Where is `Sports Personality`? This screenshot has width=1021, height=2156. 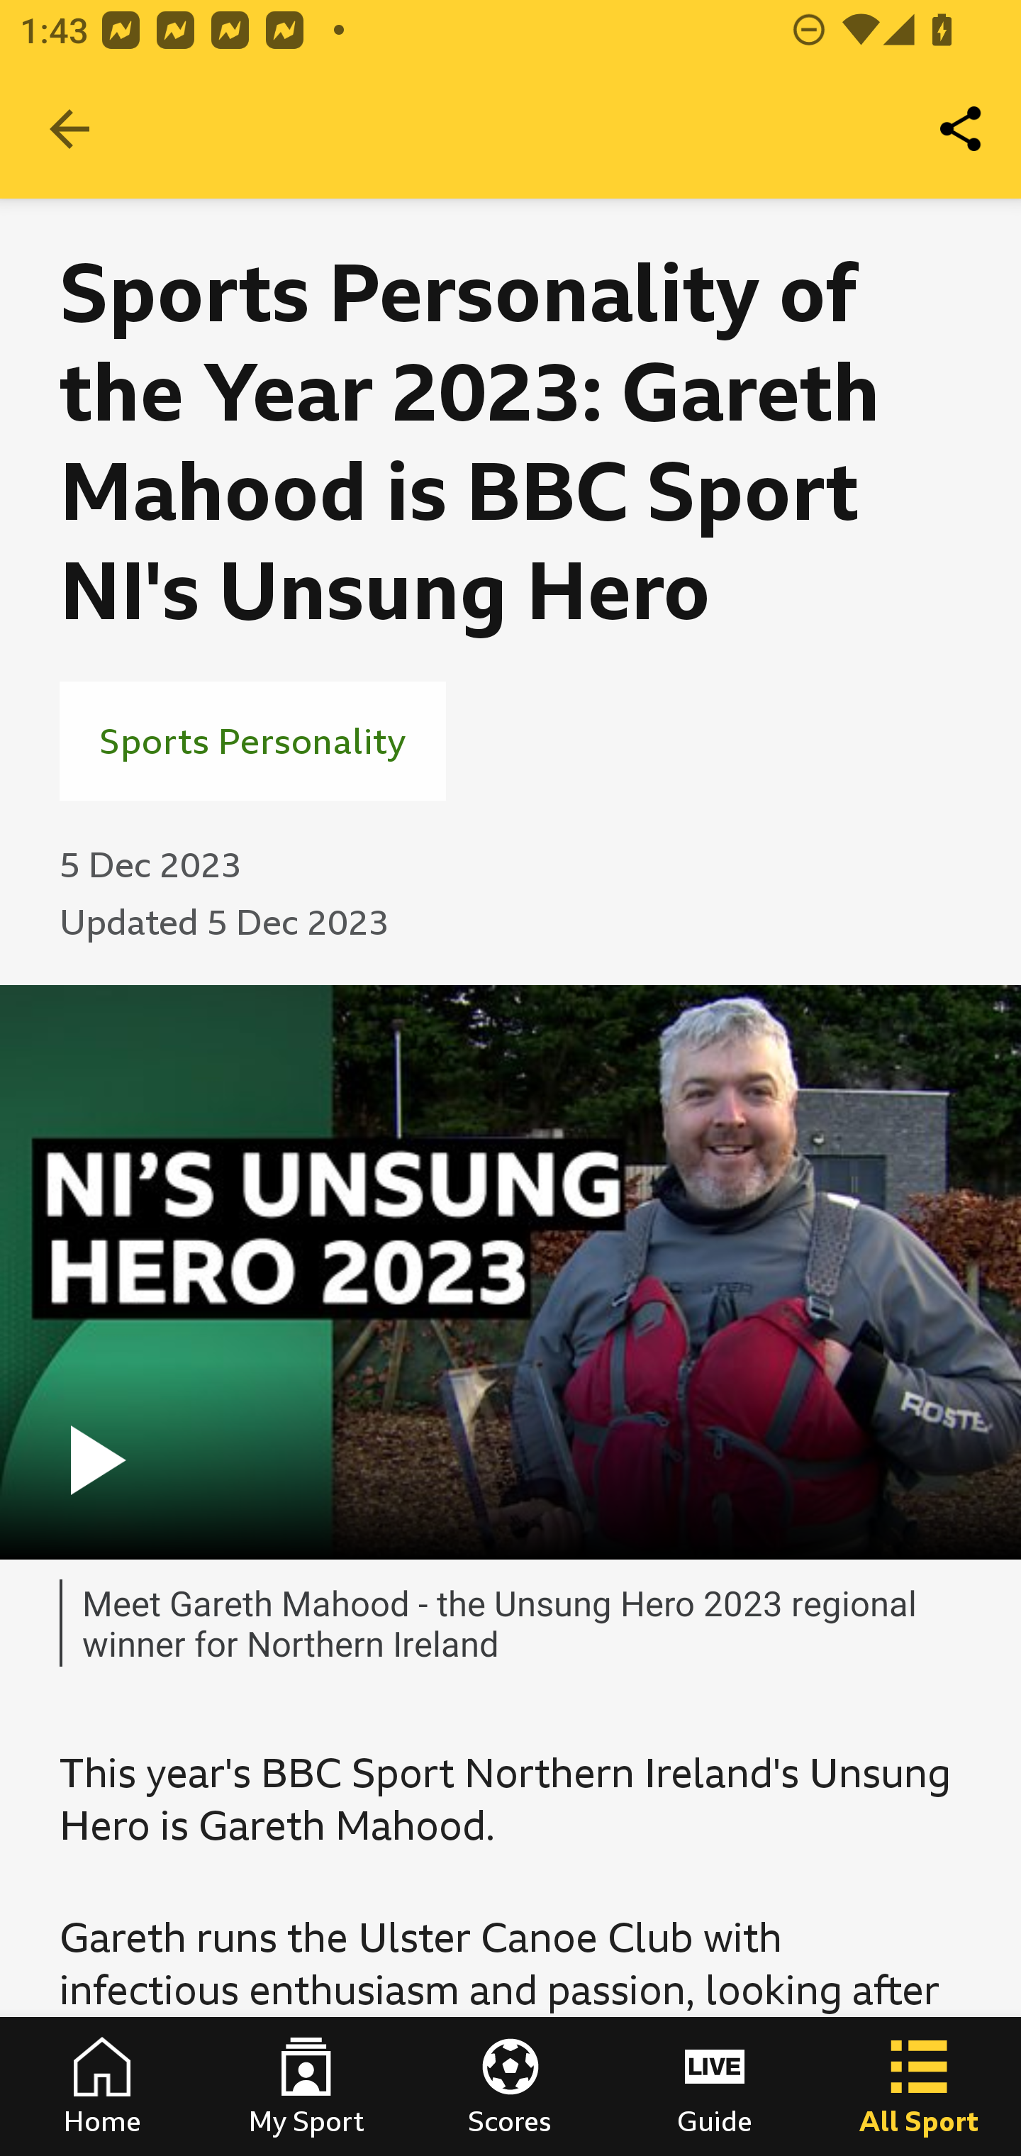
Sports Personality is located at coordinates (252, 740).